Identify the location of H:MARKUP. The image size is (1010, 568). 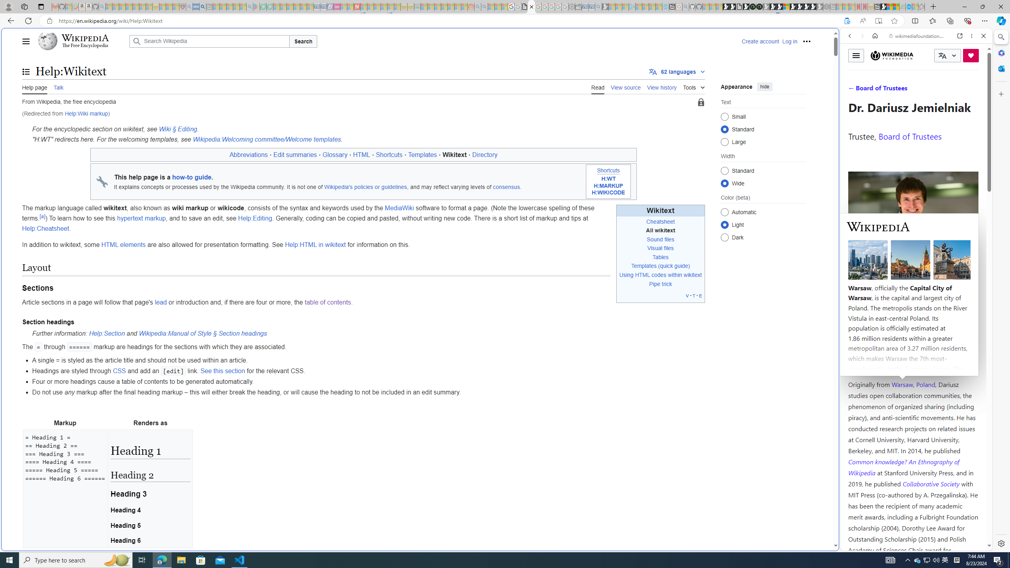
(608, 186).